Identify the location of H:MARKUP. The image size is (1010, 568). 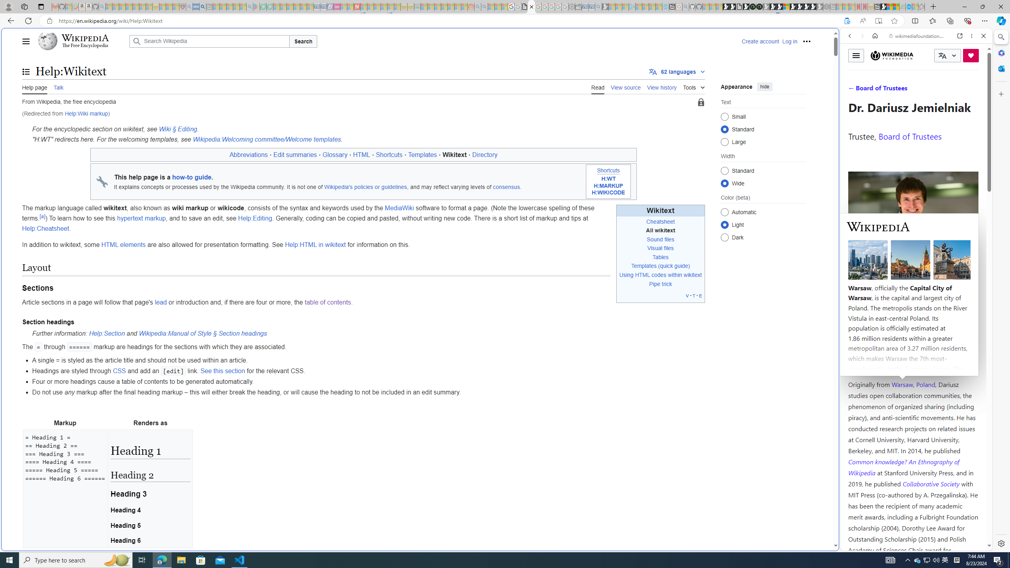
(608, 186).